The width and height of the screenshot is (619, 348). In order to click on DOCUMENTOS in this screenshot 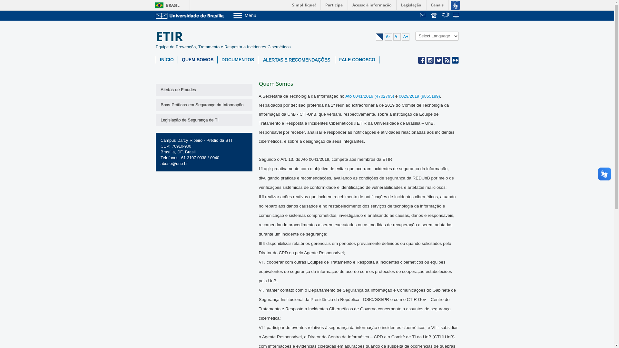, I will do `click(237, 60)`.